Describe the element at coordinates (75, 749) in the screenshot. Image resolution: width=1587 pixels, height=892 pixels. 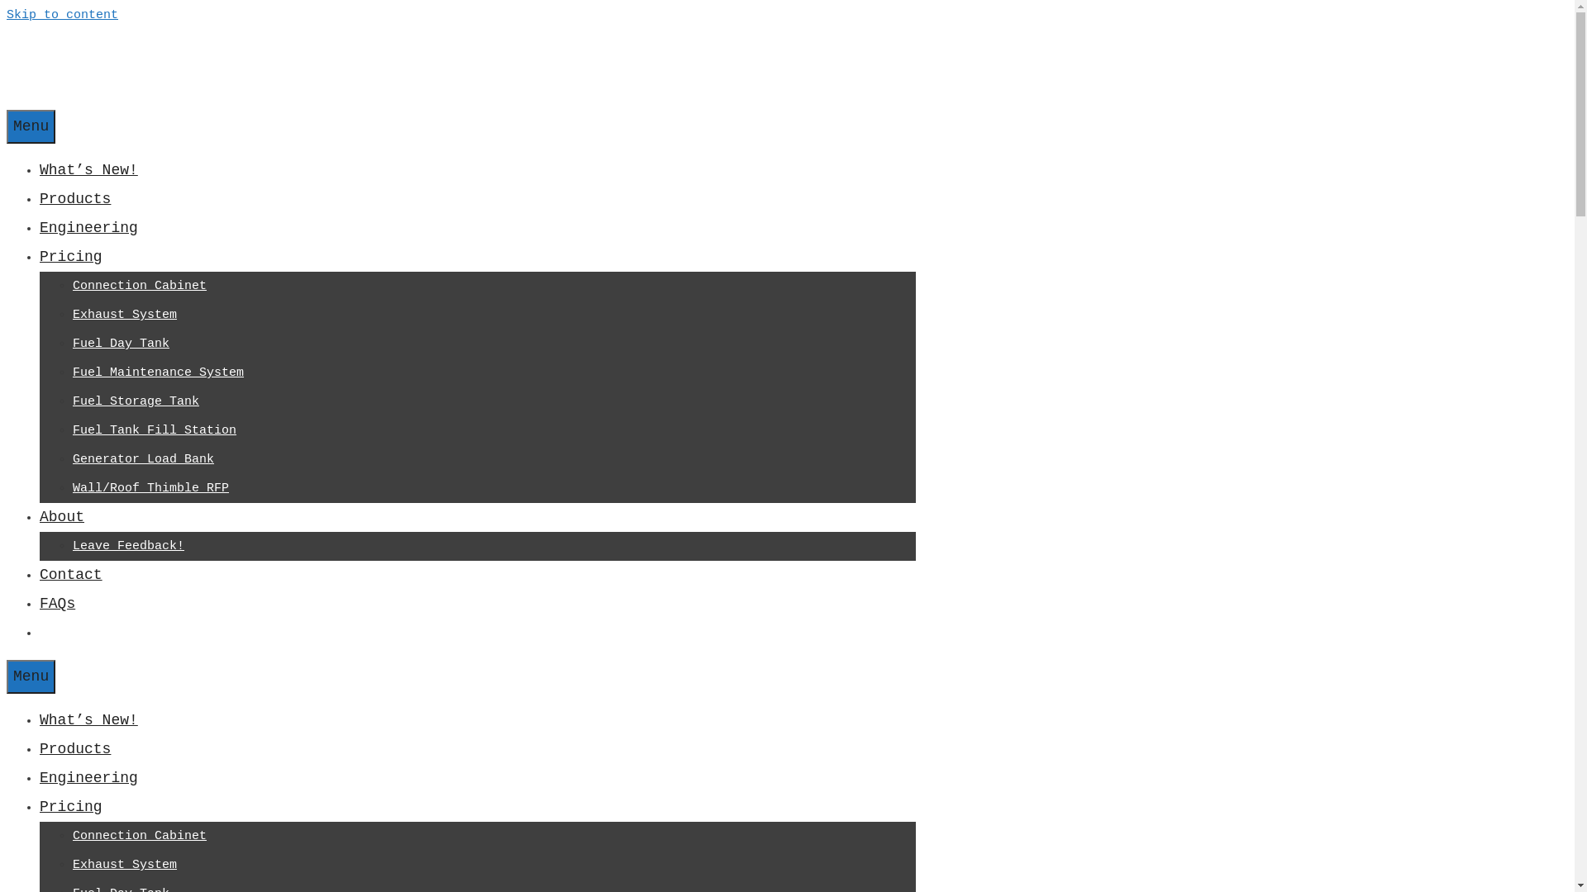
I see `Products` at that location.